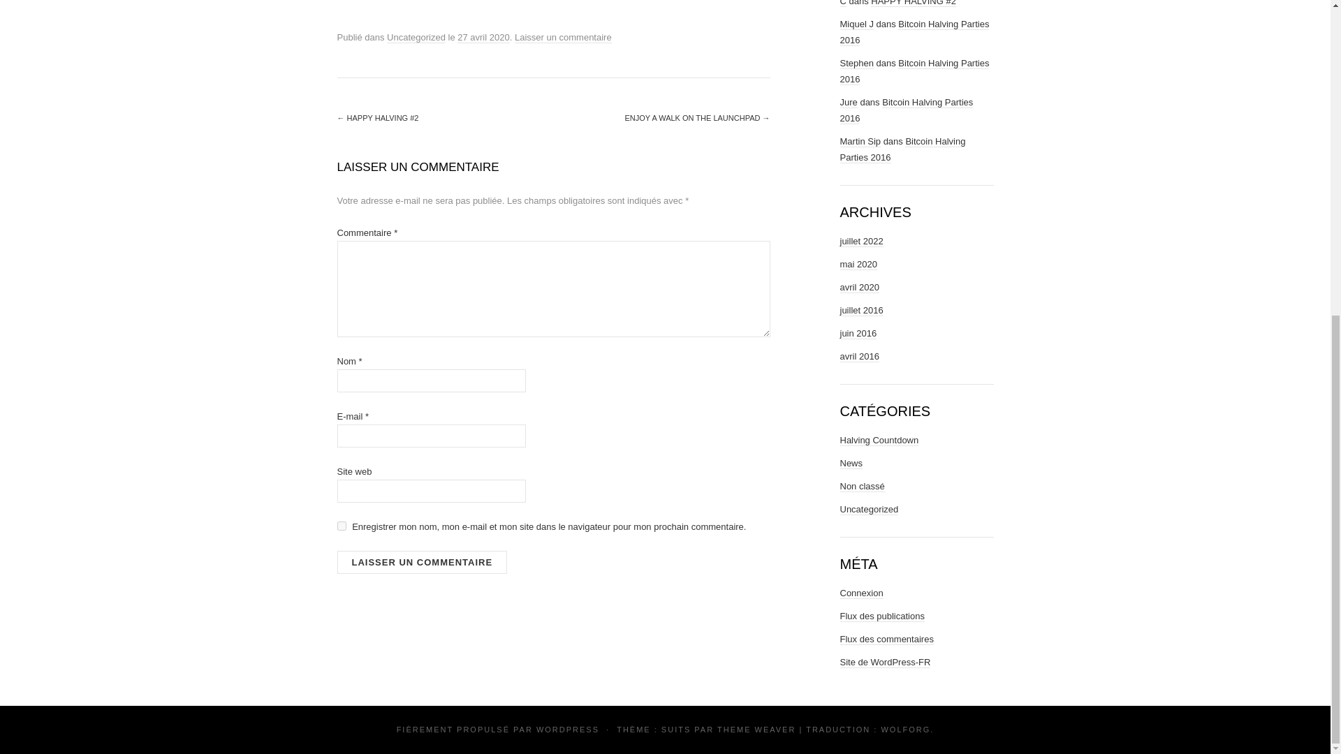 Image resolution: width=1341 pixels, height=754 pixels. What do you see at coordinates (563, 38) in the screenshot?
I see `Laisser un commentaire` at bounding box center [563, 38].